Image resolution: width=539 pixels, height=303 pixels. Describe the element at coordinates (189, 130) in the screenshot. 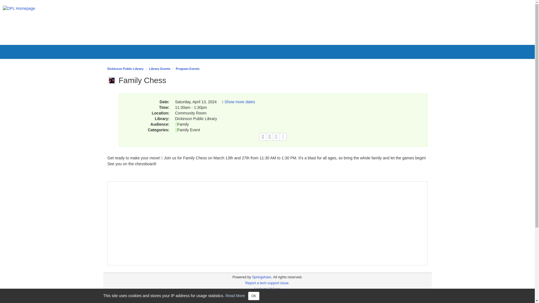

I see `Family Event` at that location.